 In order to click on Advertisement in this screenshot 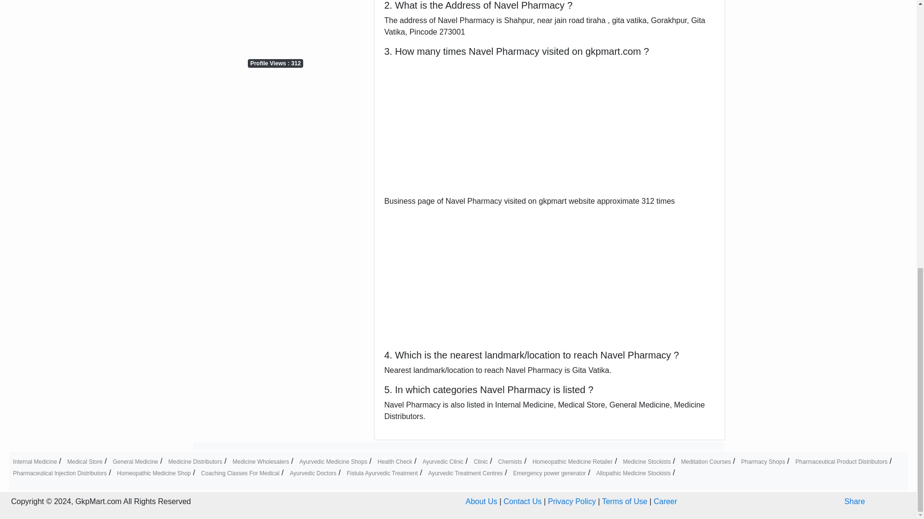, I will do `click(550, 274)`.